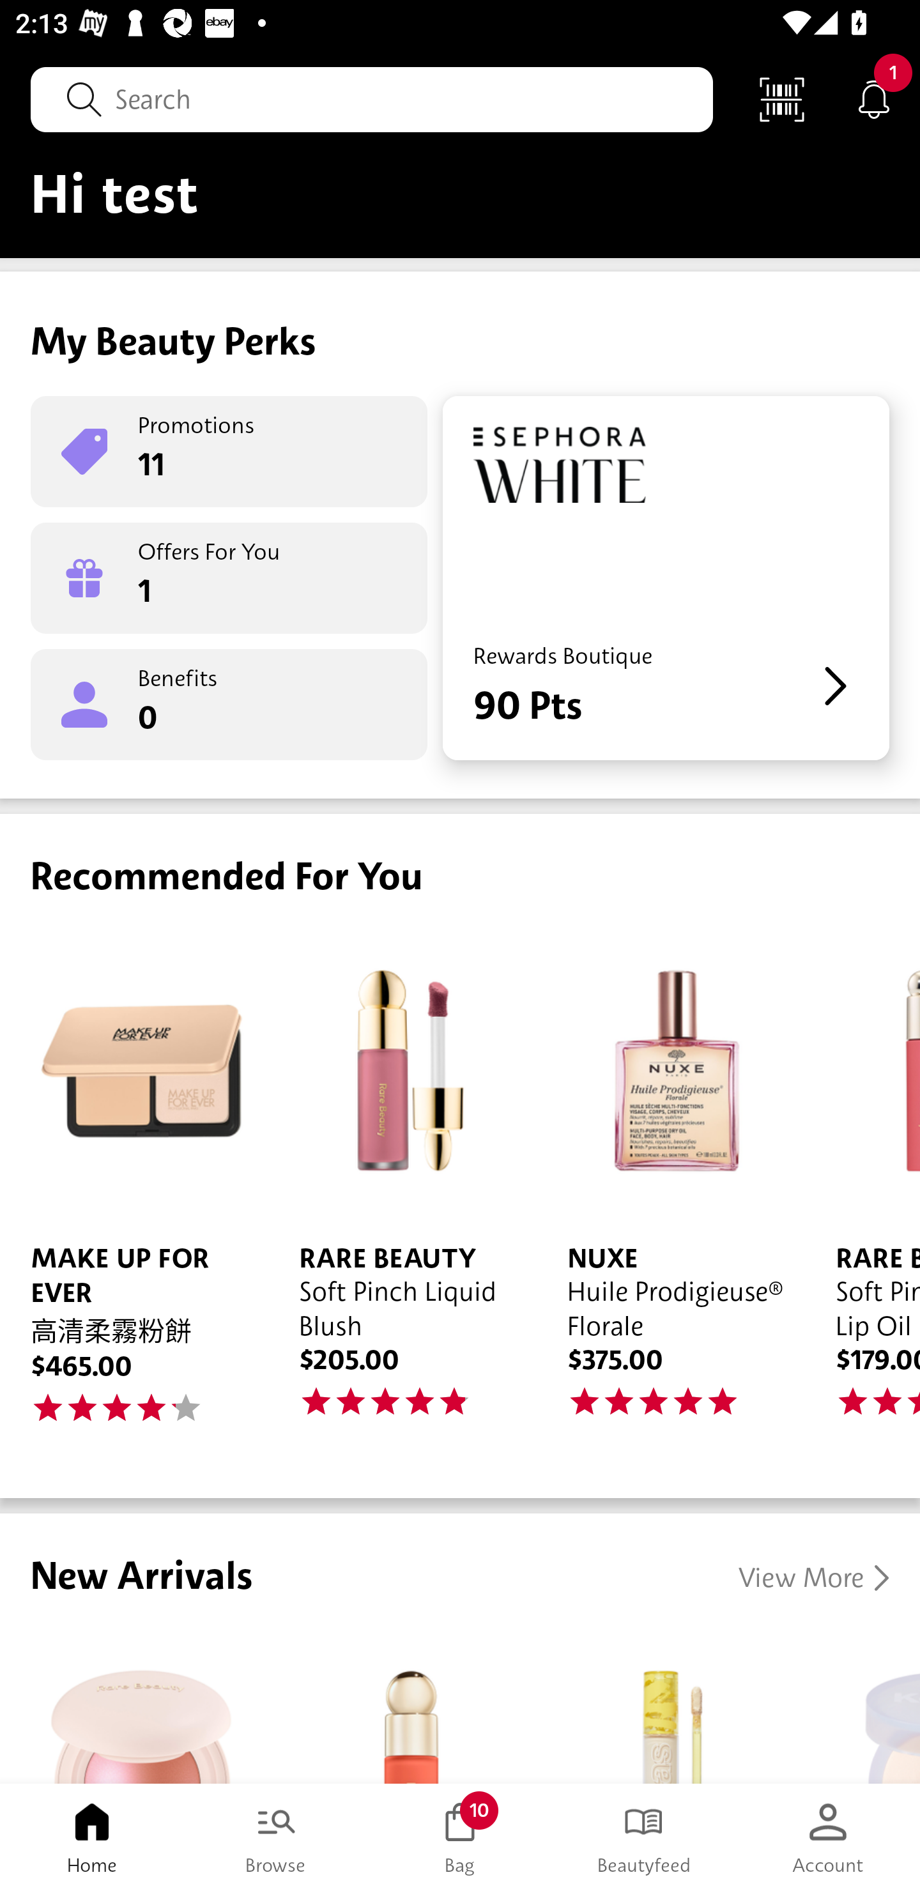 The image size is (920, 1891). Describe the element at coordinates (402, 1191) in the screenshot. I see `RARE BEAUTY Soft Pinch Liquid Blush $205.00 48.0` at that location.